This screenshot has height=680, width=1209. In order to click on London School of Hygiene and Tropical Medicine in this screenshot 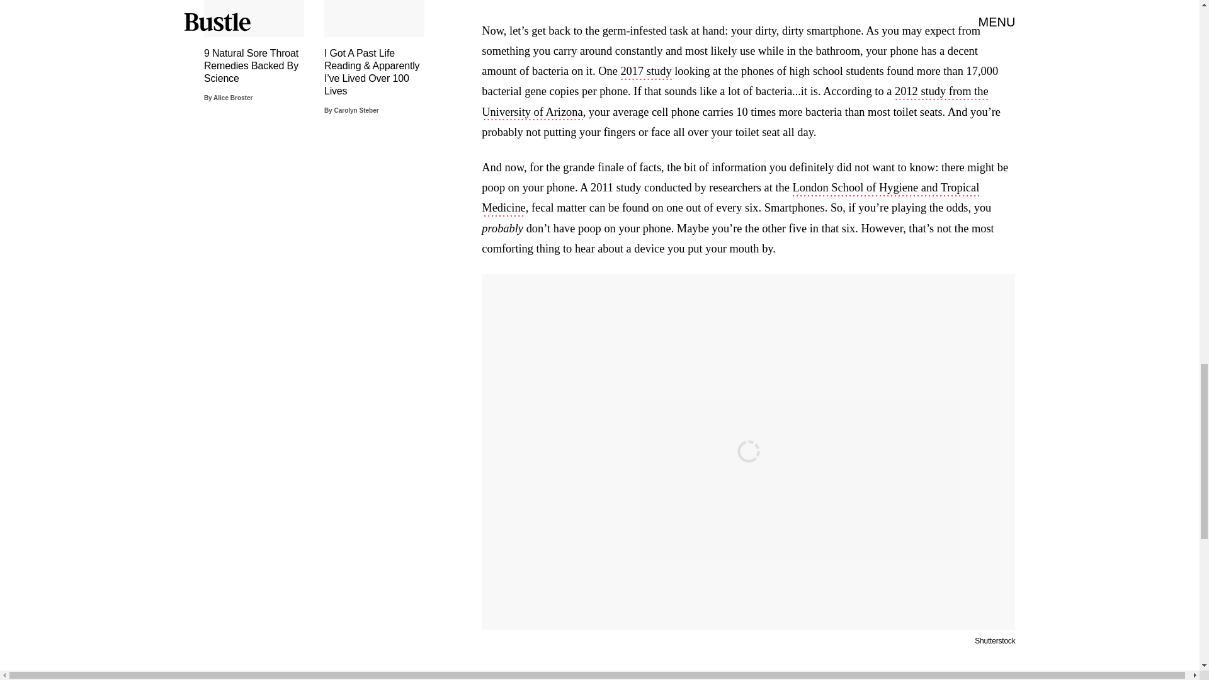, I will do `click(730, 199)`.